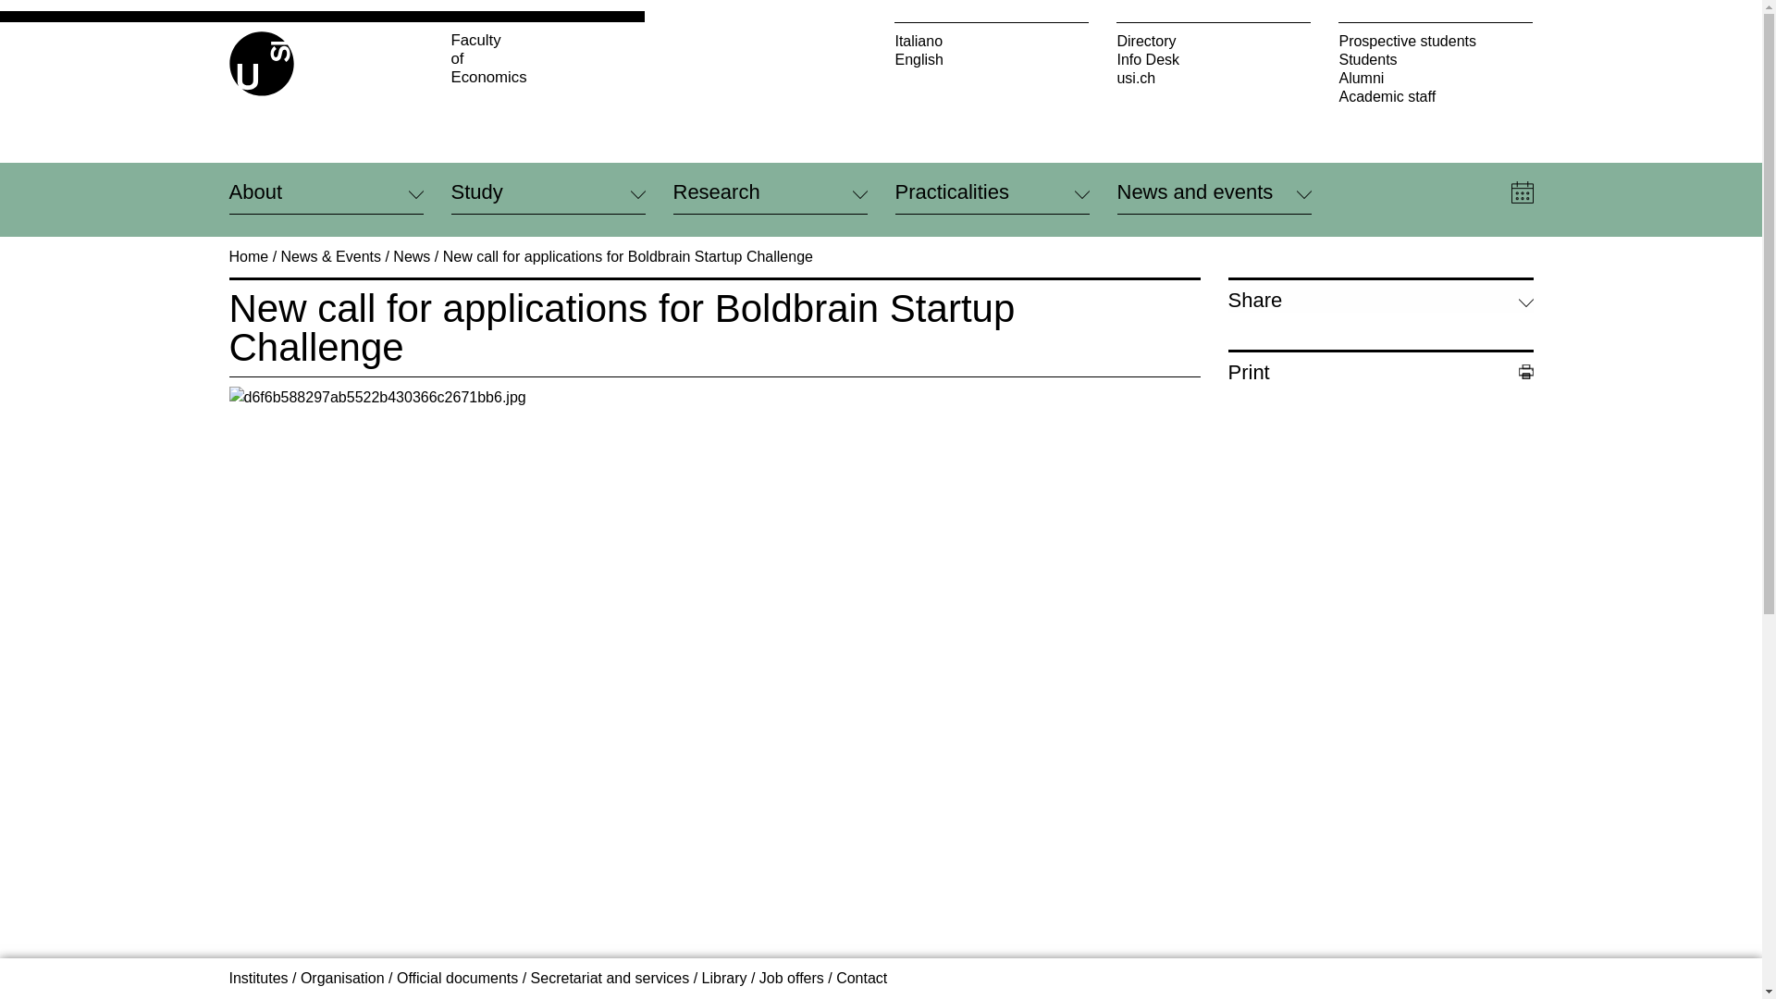 Image resolution: width=1776 pixels, height=999 pixels. Describe the element at coordinates (1214, 59) in the screenshot. I see `Info Desk` at that location.